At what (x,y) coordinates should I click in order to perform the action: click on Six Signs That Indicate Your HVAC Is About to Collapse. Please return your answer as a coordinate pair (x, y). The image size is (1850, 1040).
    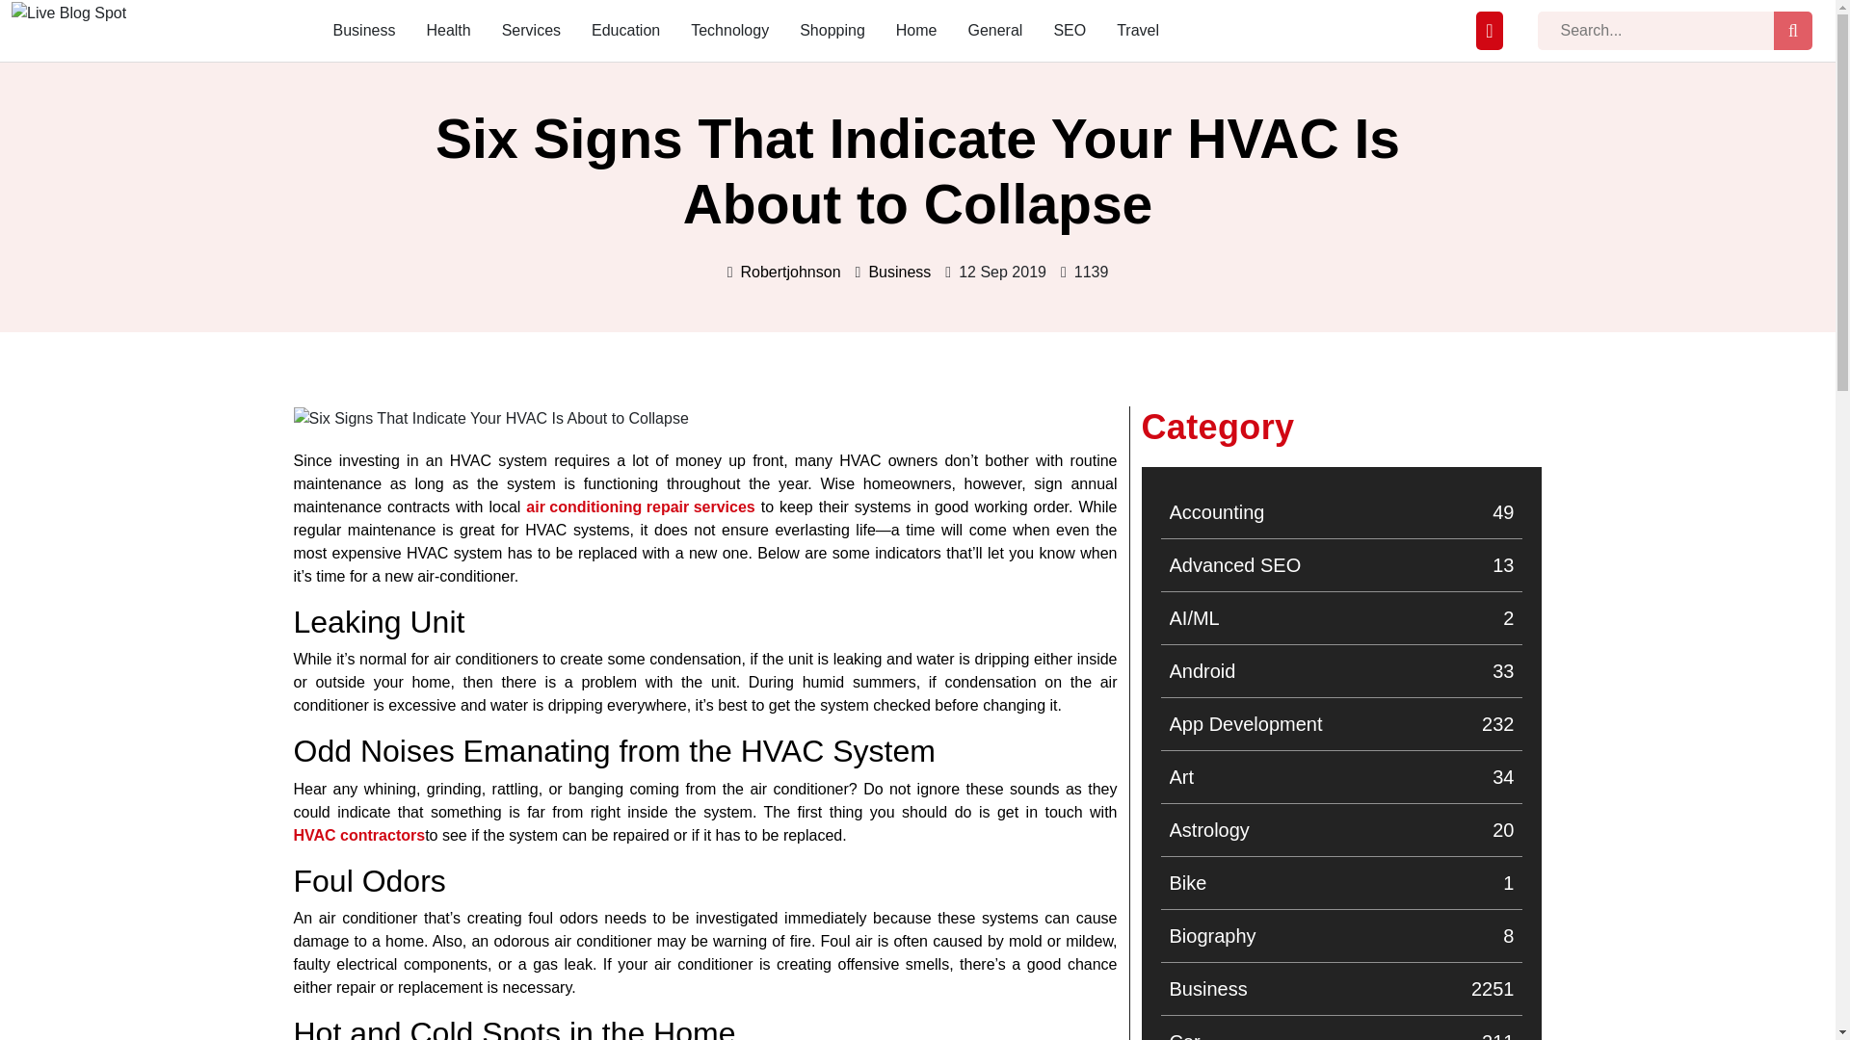
    Looking at the image, I should click on (364, 31).